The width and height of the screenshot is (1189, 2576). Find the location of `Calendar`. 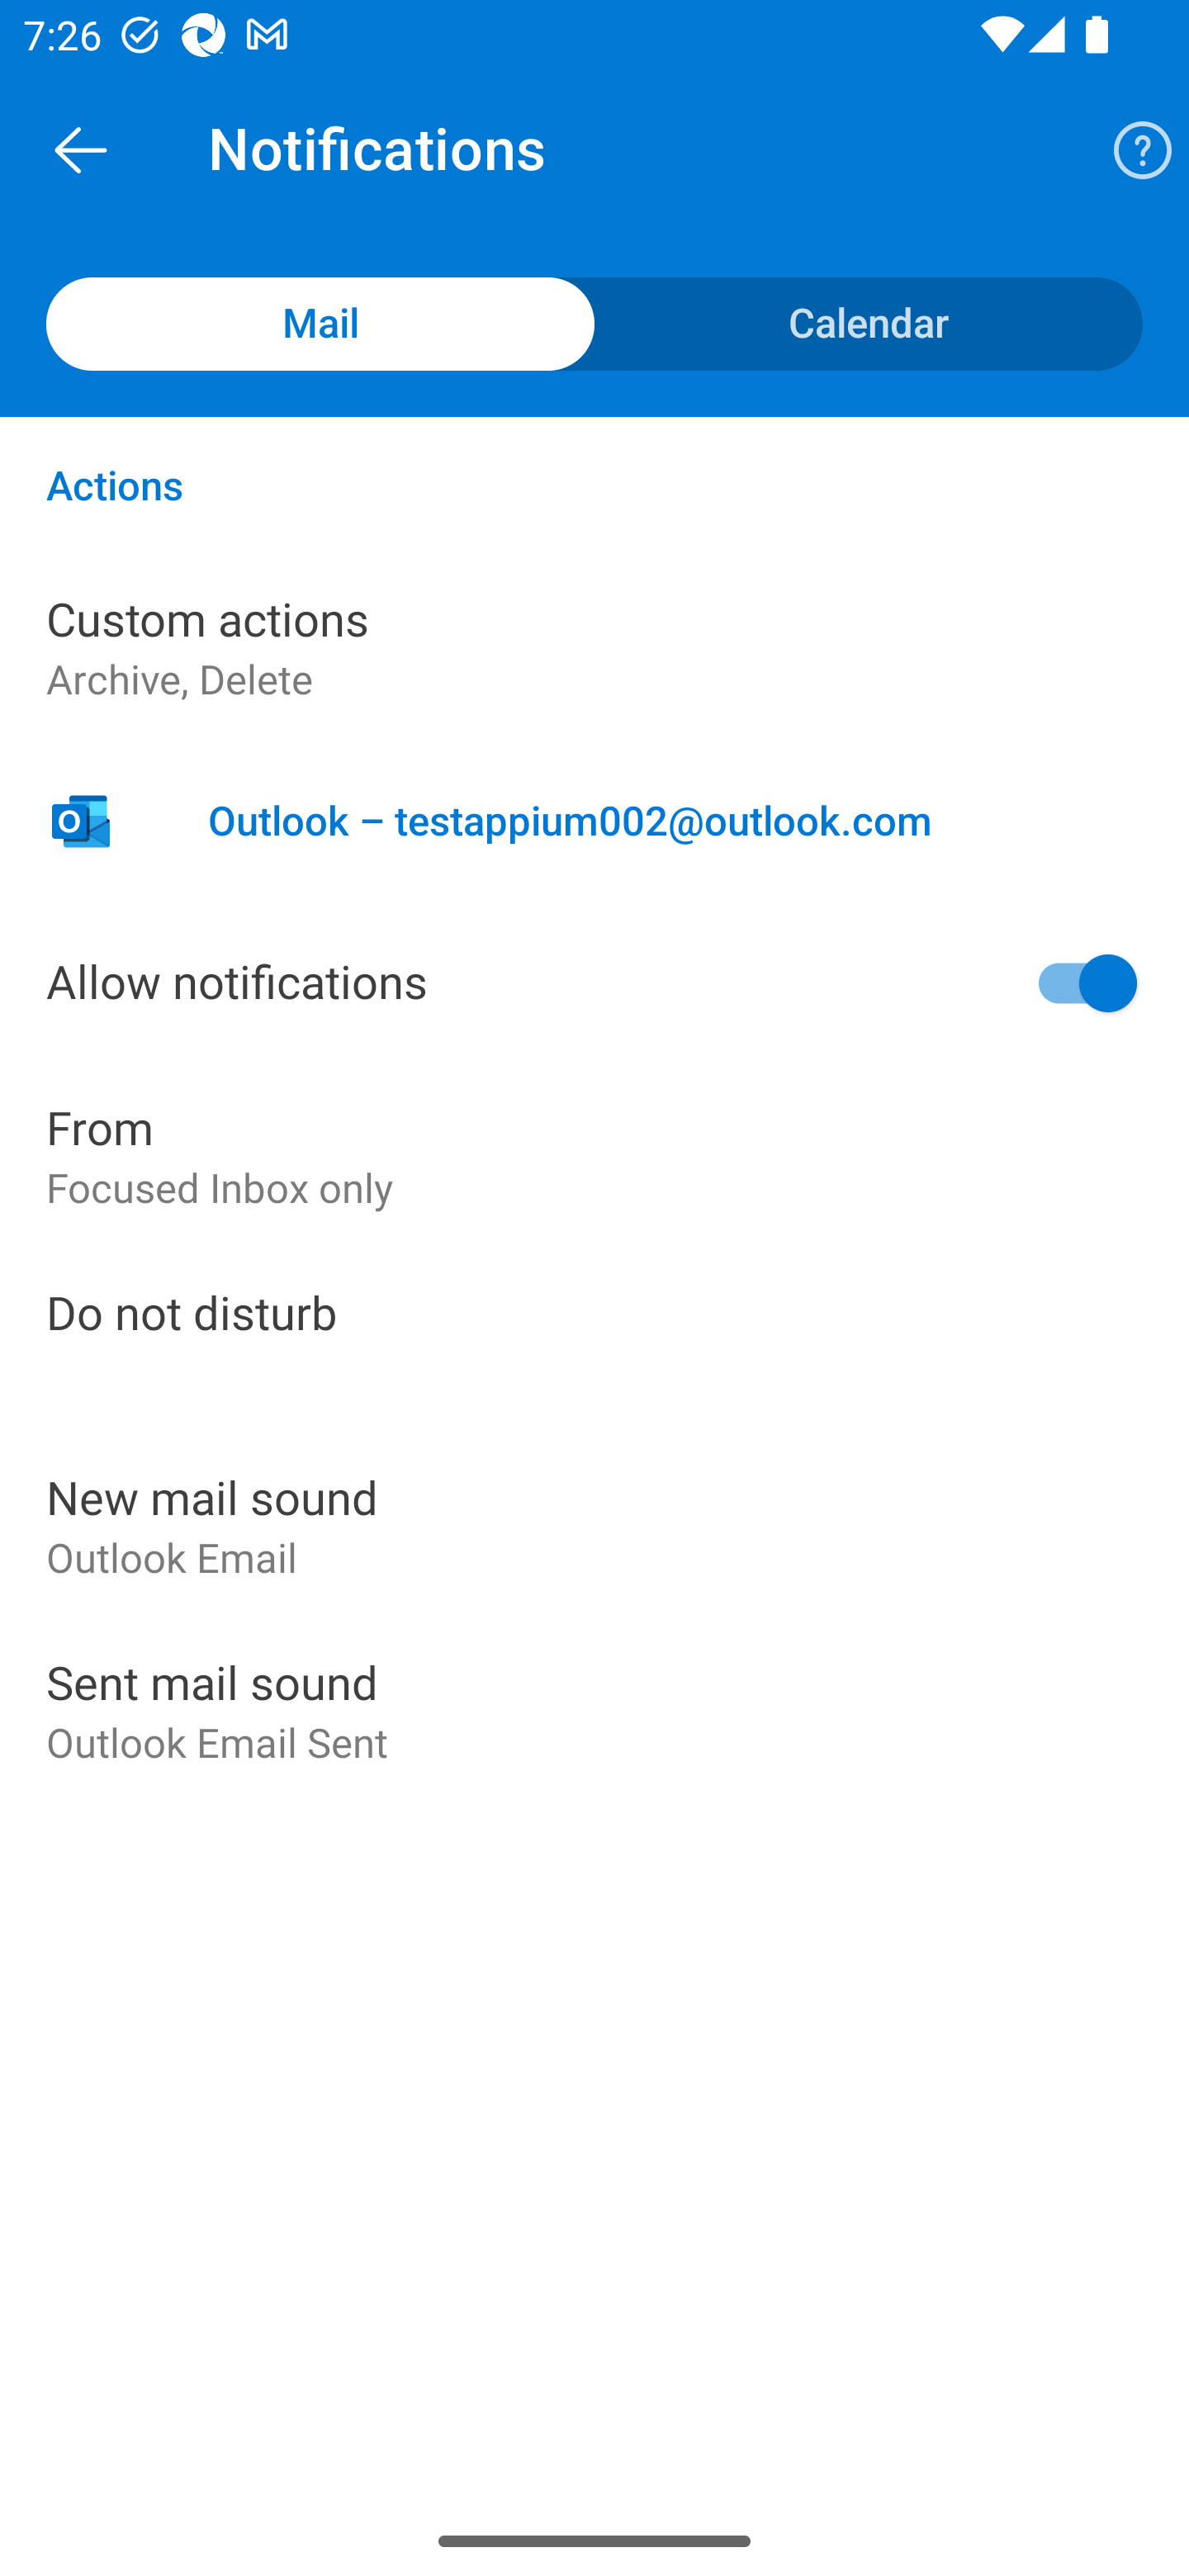

Calendar is located at coordinates (869, 324).